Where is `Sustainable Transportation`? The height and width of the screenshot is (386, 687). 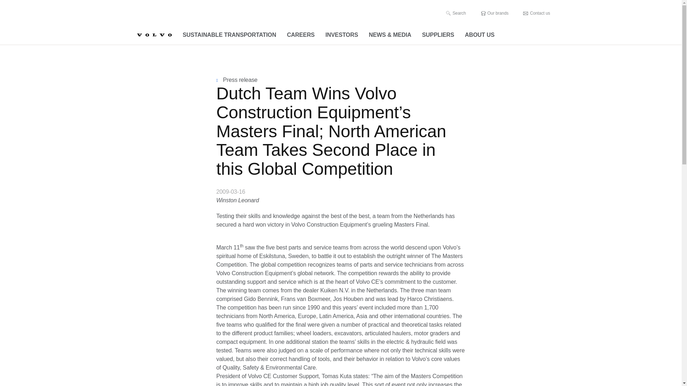 Sustainable Transportation is located at coordinates (229, 35).